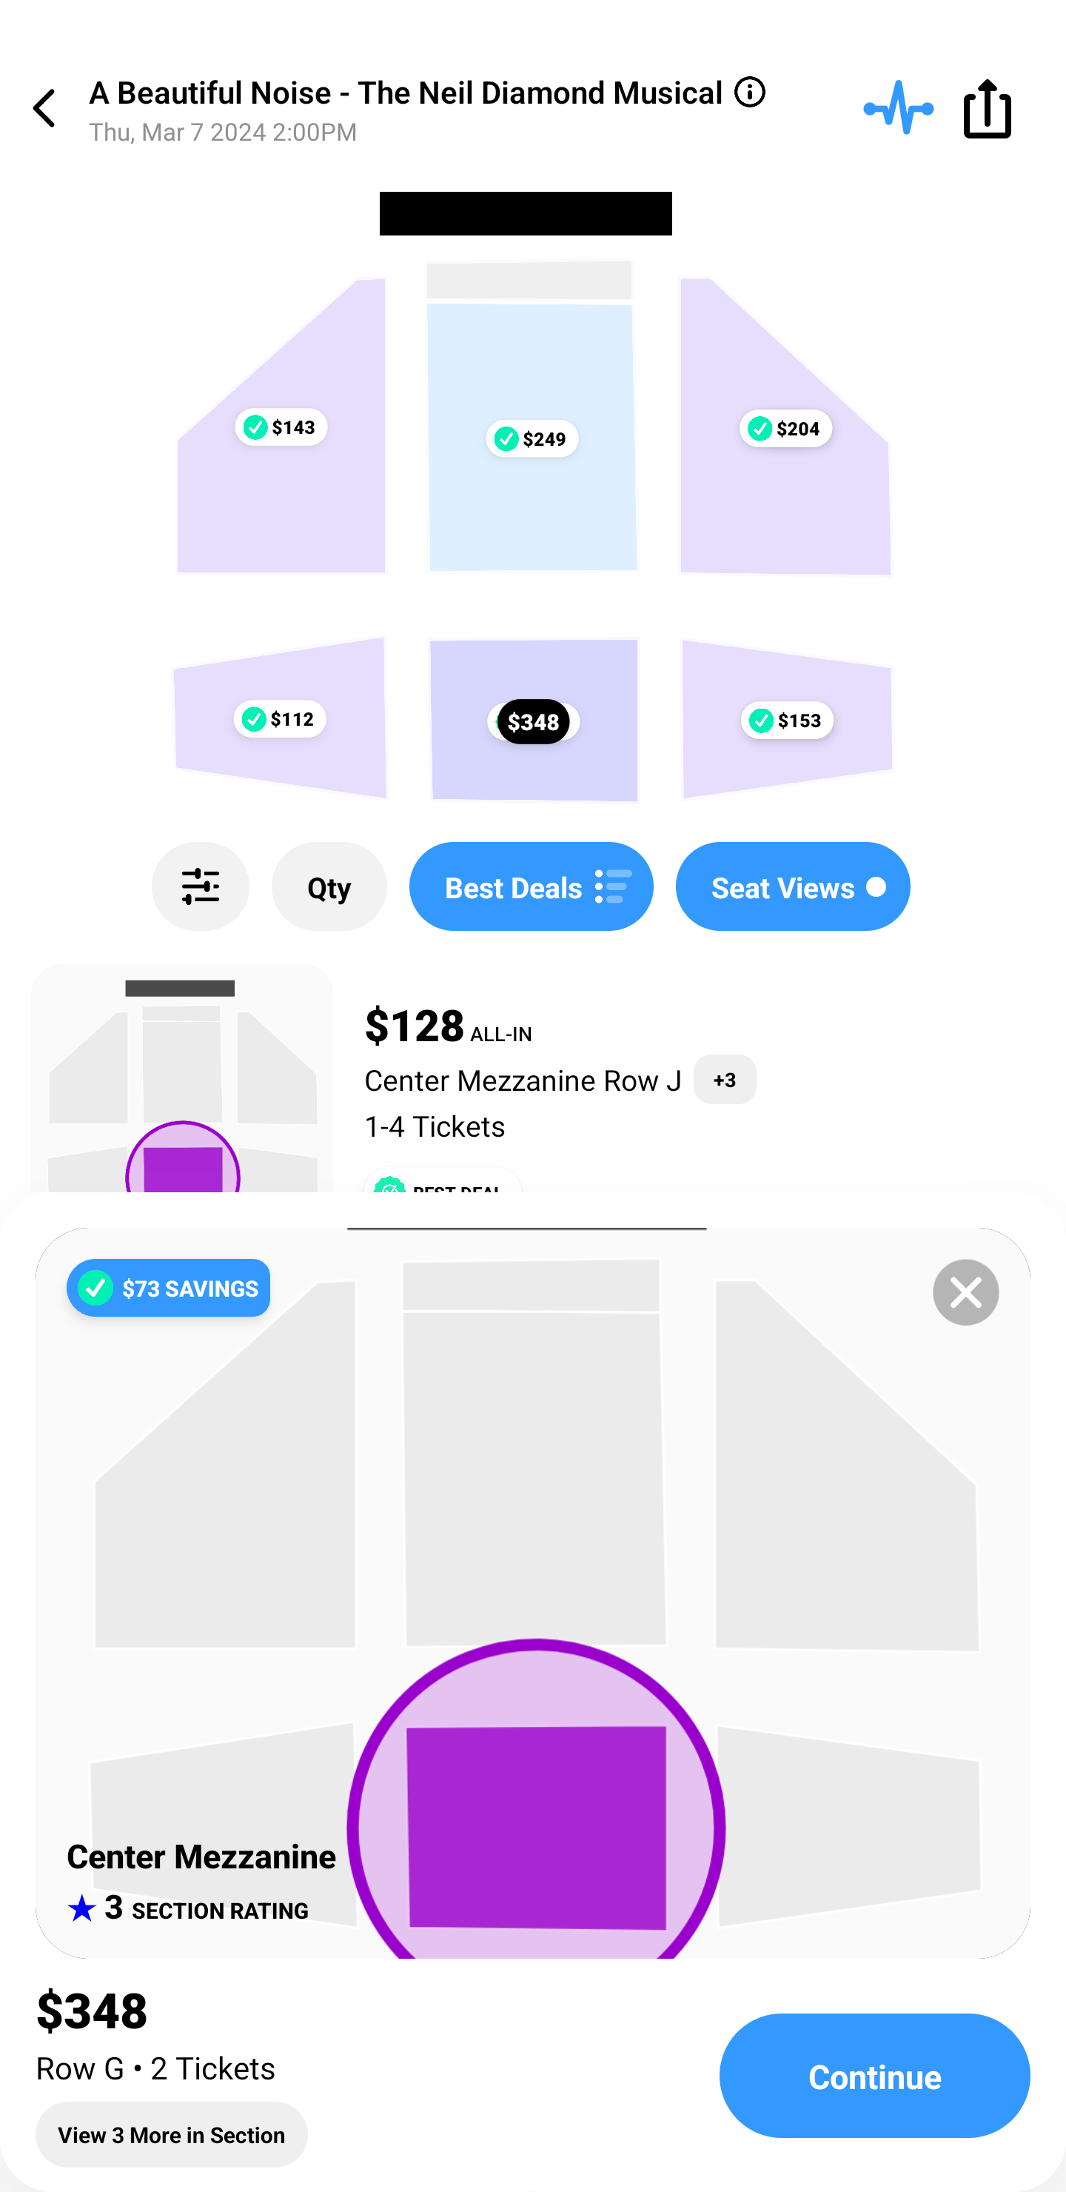 The height and width of the screenshot is (2192, 1066). What do you see at coordinates (172, 2134) in the screenshot?
I see `View 3 More in Section` at bounding box center [172, 2134].